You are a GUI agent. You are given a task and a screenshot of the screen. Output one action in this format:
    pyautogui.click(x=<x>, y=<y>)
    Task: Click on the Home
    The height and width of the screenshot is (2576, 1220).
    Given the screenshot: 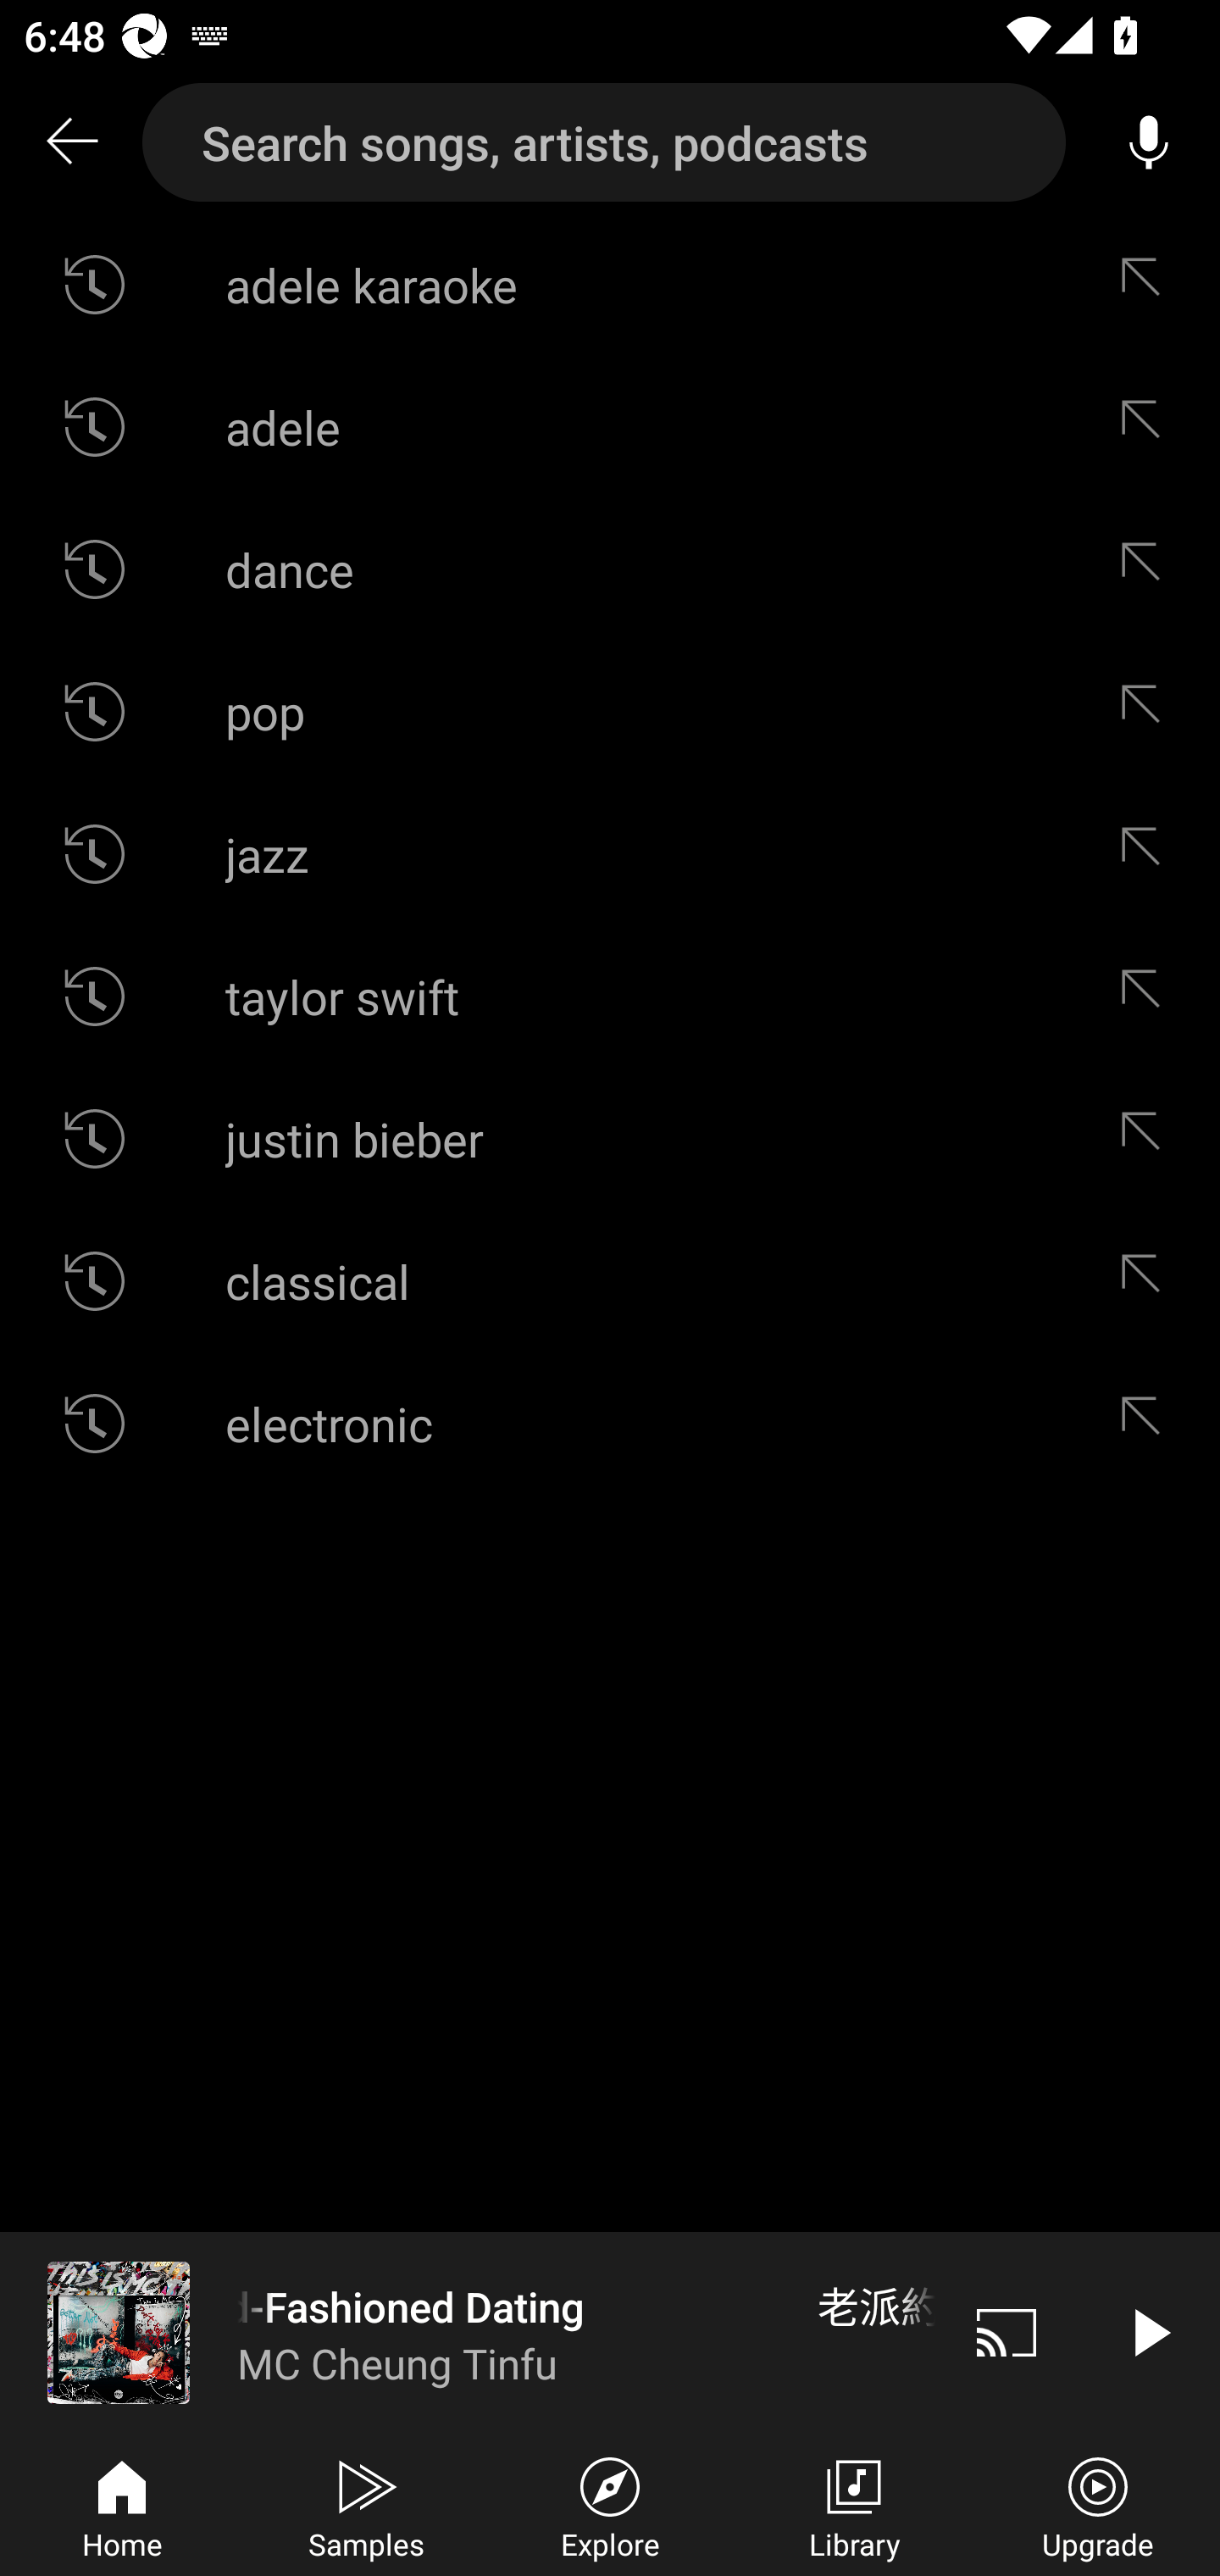 What is the action you would take?
    pyautogui.click(x=122, y=2505)
    